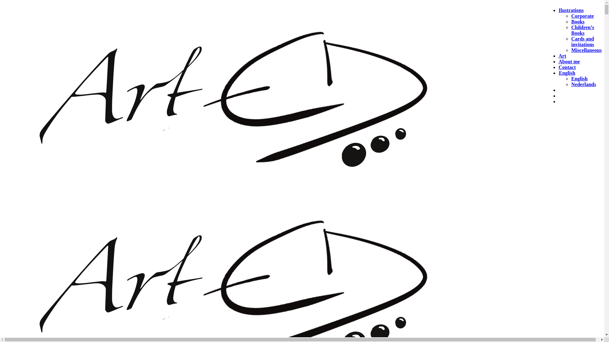  What do you see at coordinates (569, 61) in the screenshot?
I see `About me` at bounding box center [569, 61].